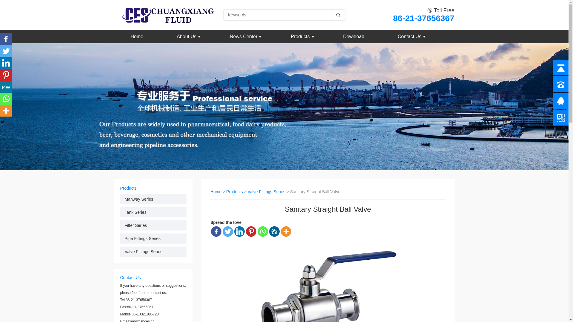  I want to click on Twitter, so click(6, 51).